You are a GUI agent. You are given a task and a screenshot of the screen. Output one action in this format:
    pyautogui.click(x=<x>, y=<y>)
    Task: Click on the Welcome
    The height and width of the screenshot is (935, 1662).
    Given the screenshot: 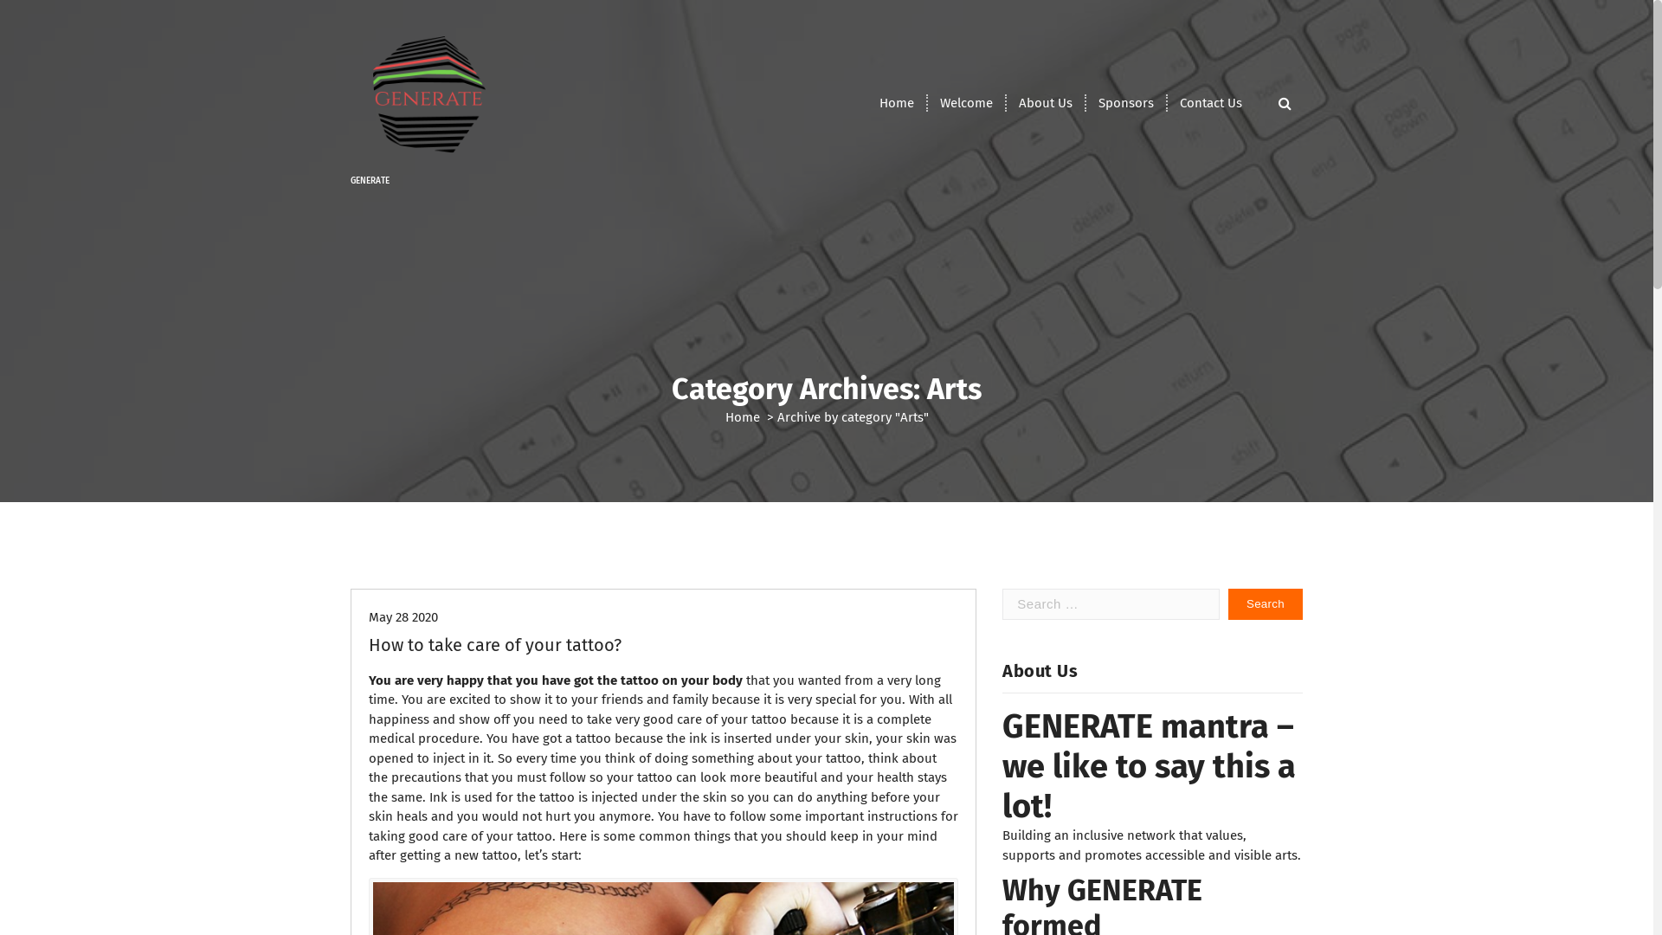 What is the action you would take?
    pyautogui.click(x=966, y=103)
    